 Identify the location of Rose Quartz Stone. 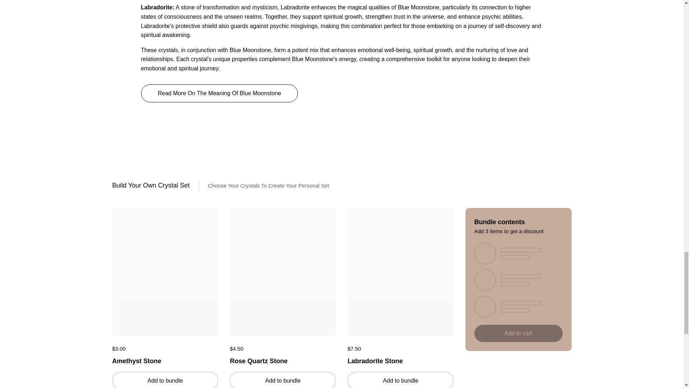
(283, 359).